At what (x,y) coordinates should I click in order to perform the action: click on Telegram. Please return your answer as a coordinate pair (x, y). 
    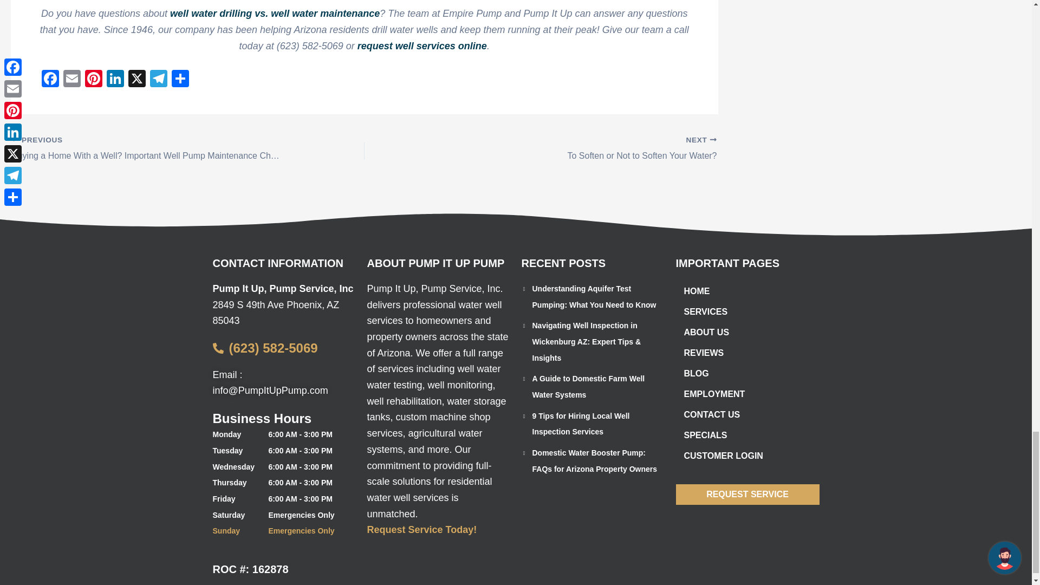
    Looking at the image, I should click on (158, 80).